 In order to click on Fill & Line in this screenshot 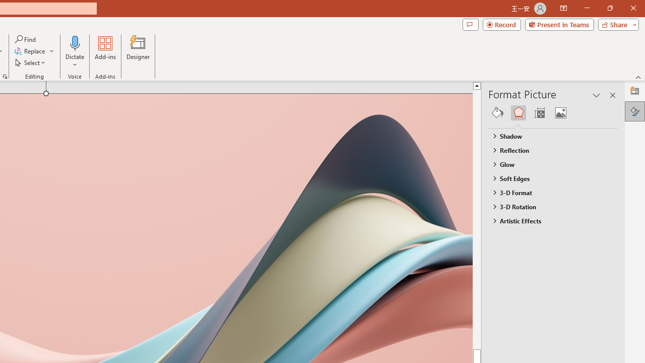, I will do `click(497, 113)`.